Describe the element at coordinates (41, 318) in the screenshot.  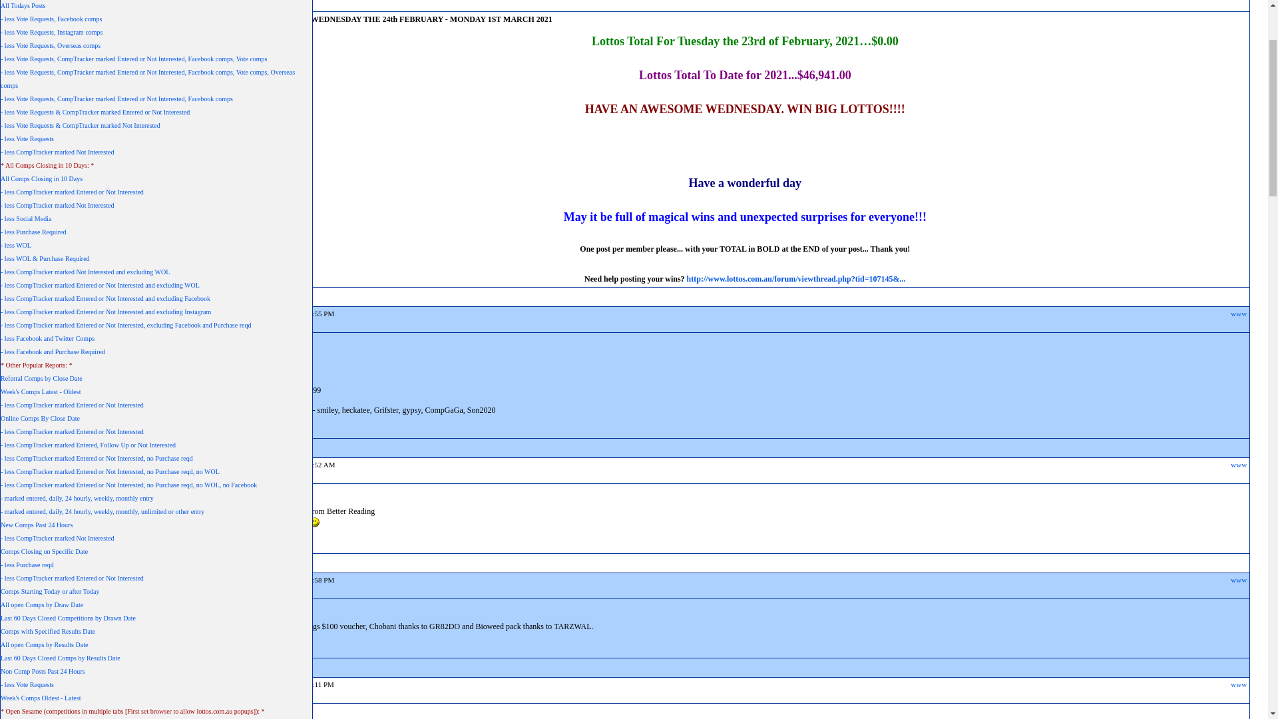
I see `All Comps Closing in 10 Days` at that location.